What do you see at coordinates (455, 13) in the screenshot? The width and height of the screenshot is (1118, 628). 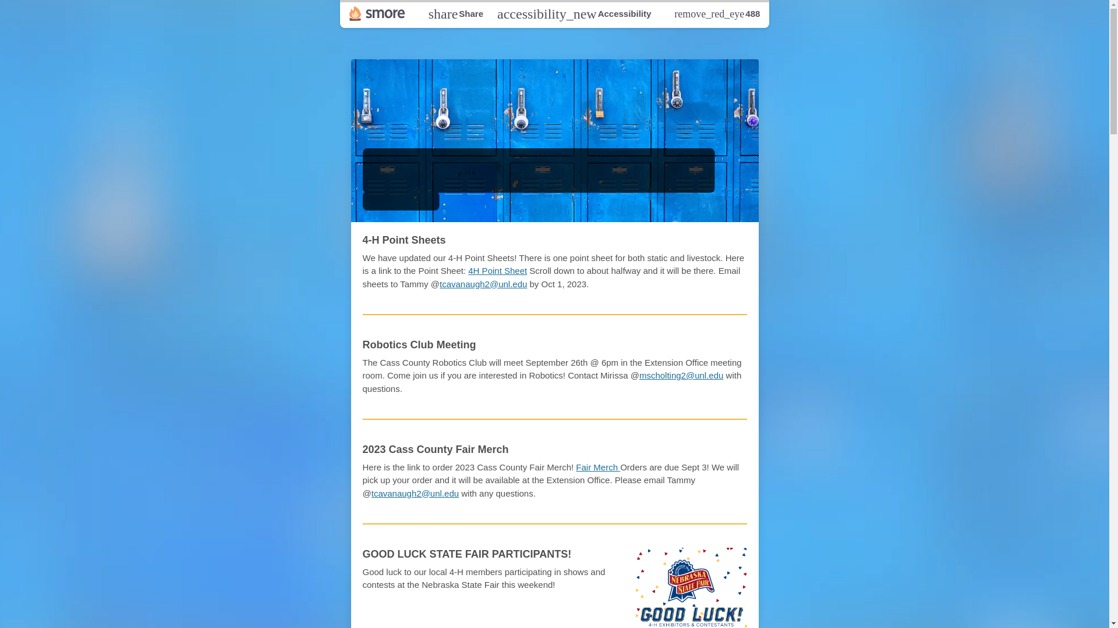 I see `Fair Merch` at bounding box center [455, 13].